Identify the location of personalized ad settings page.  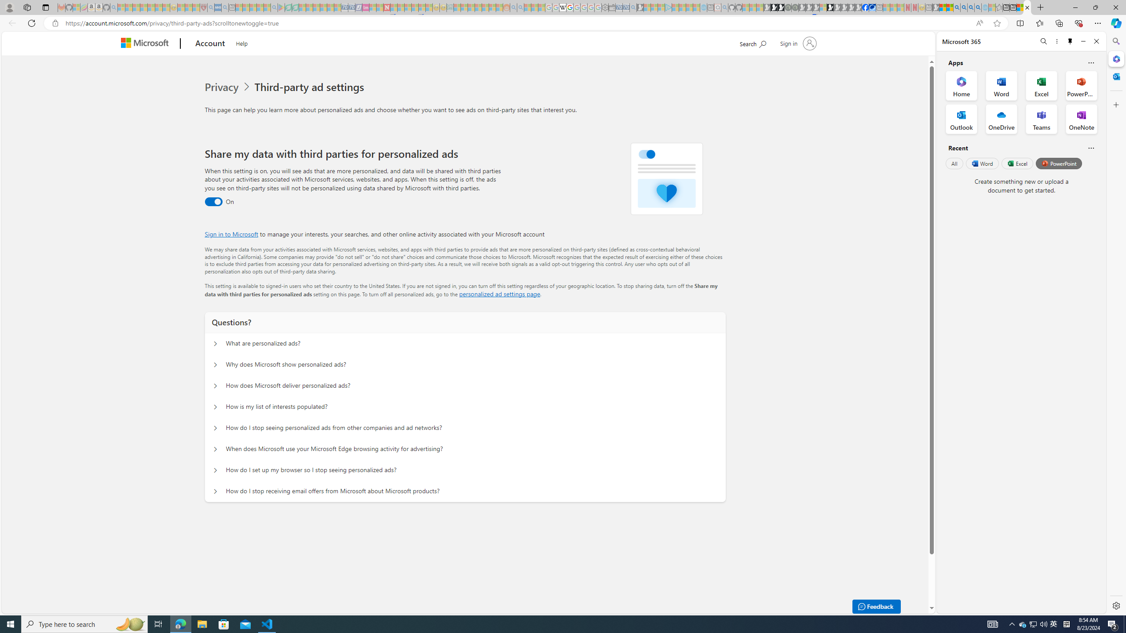
(499, 294).